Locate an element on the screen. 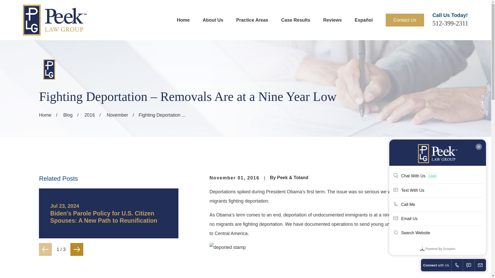  Go Home is located at coordinates (45, 115).